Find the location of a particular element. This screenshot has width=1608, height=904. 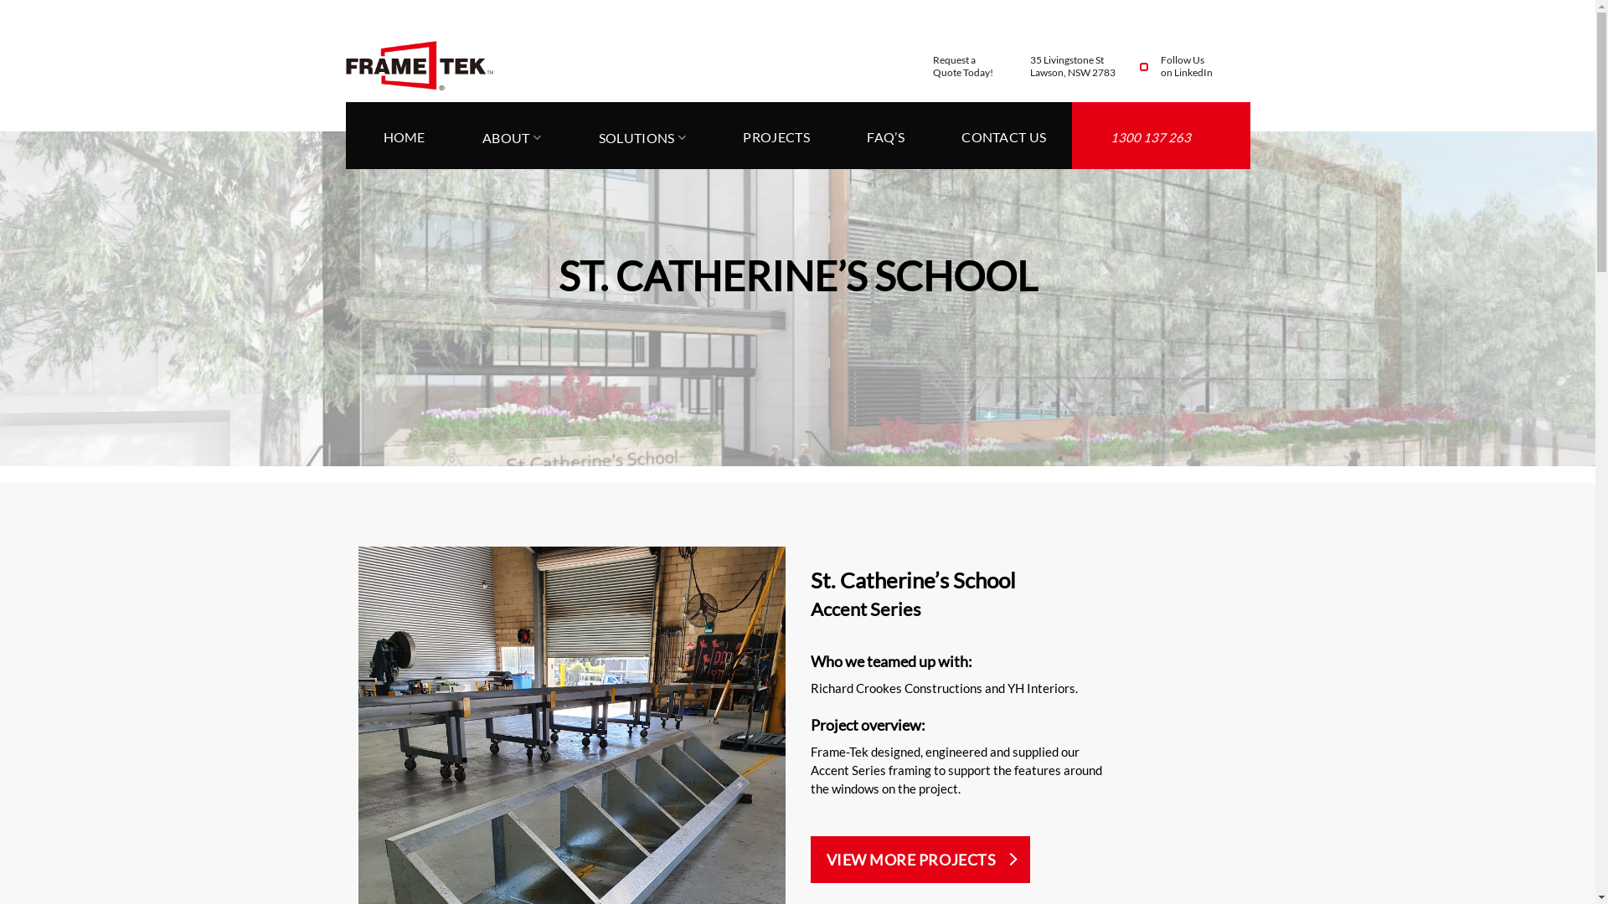

35 Livingstone St
Lawson, NSW 2783 is located at coordinates (1072, 74).